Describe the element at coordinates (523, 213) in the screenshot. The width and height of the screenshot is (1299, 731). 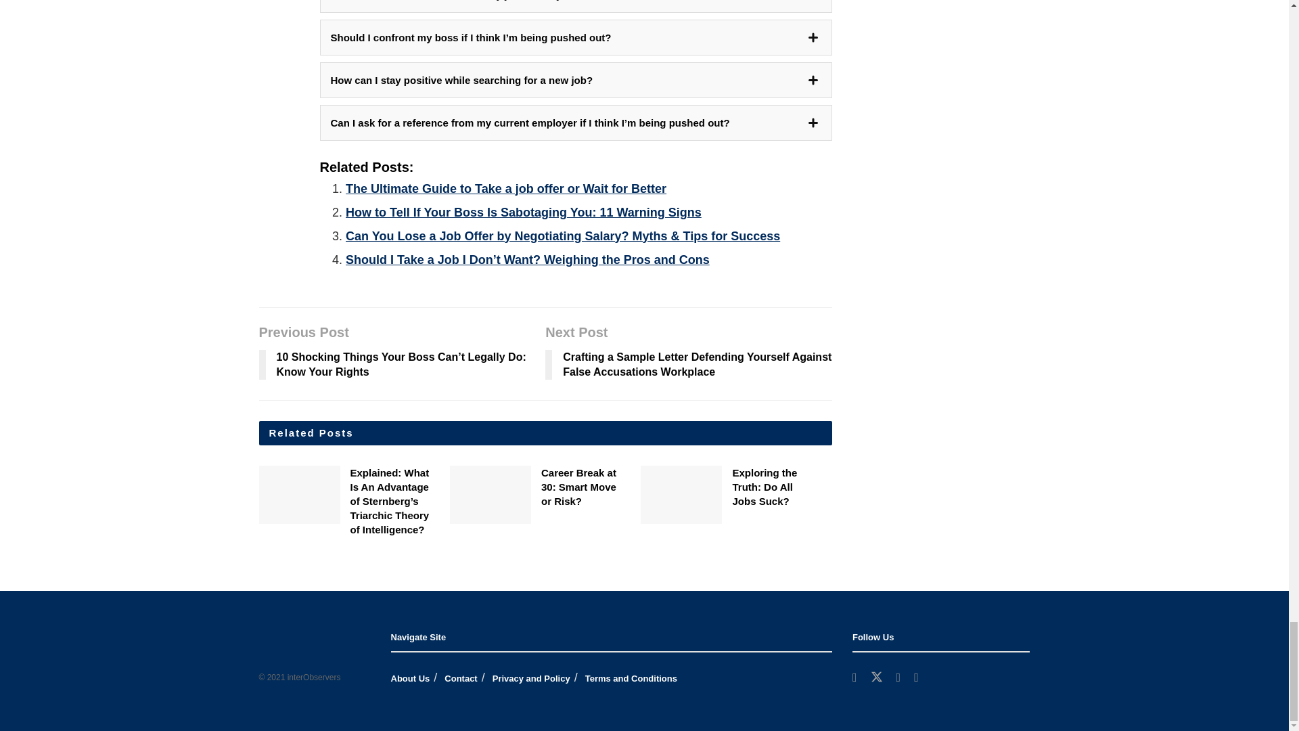
I see `How to Tell If Your Boss Is Sabotaging You: 11 Warning Signs` at that location.